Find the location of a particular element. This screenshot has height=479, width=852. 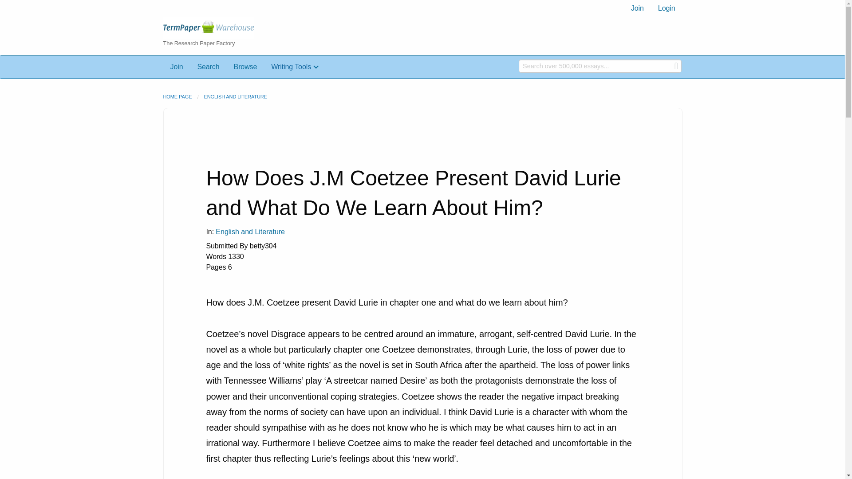

Search is located at coordinates (208, 67).